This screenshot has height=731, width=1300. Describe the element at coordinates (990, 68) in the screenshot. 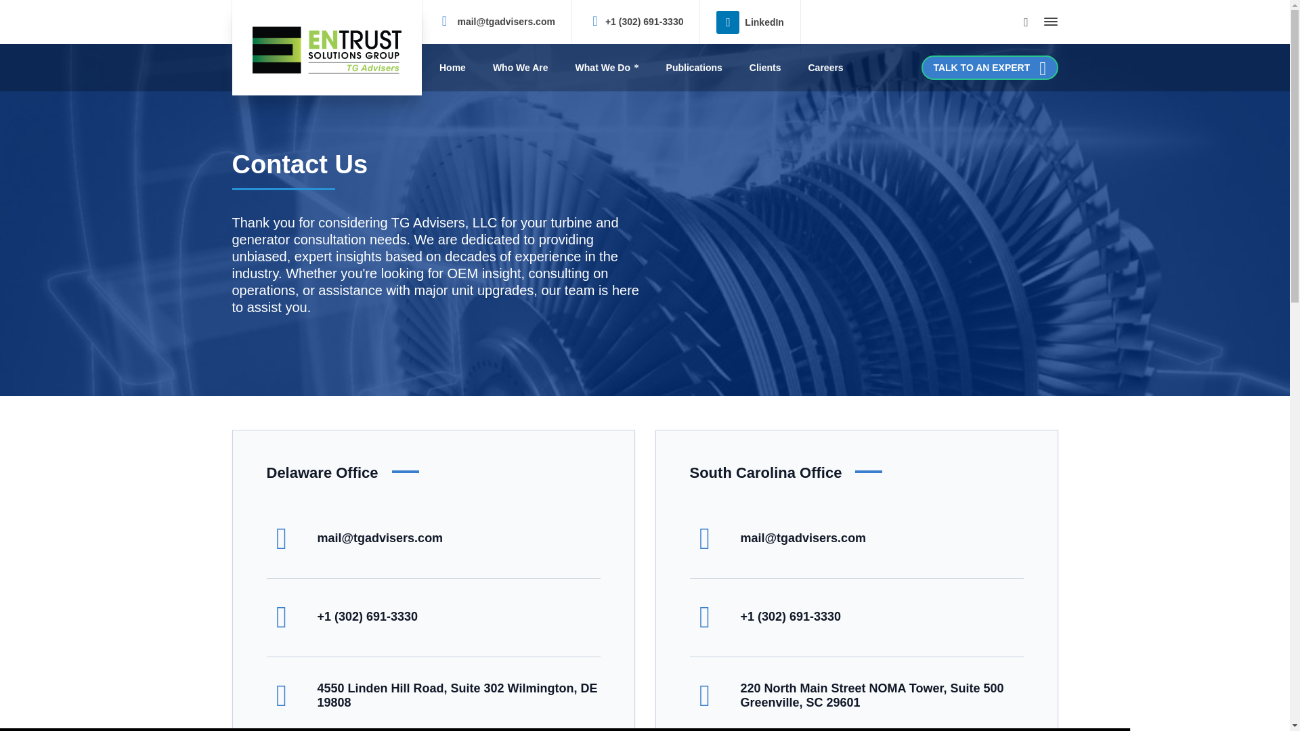

I see `Talk to an Expert` at that location.